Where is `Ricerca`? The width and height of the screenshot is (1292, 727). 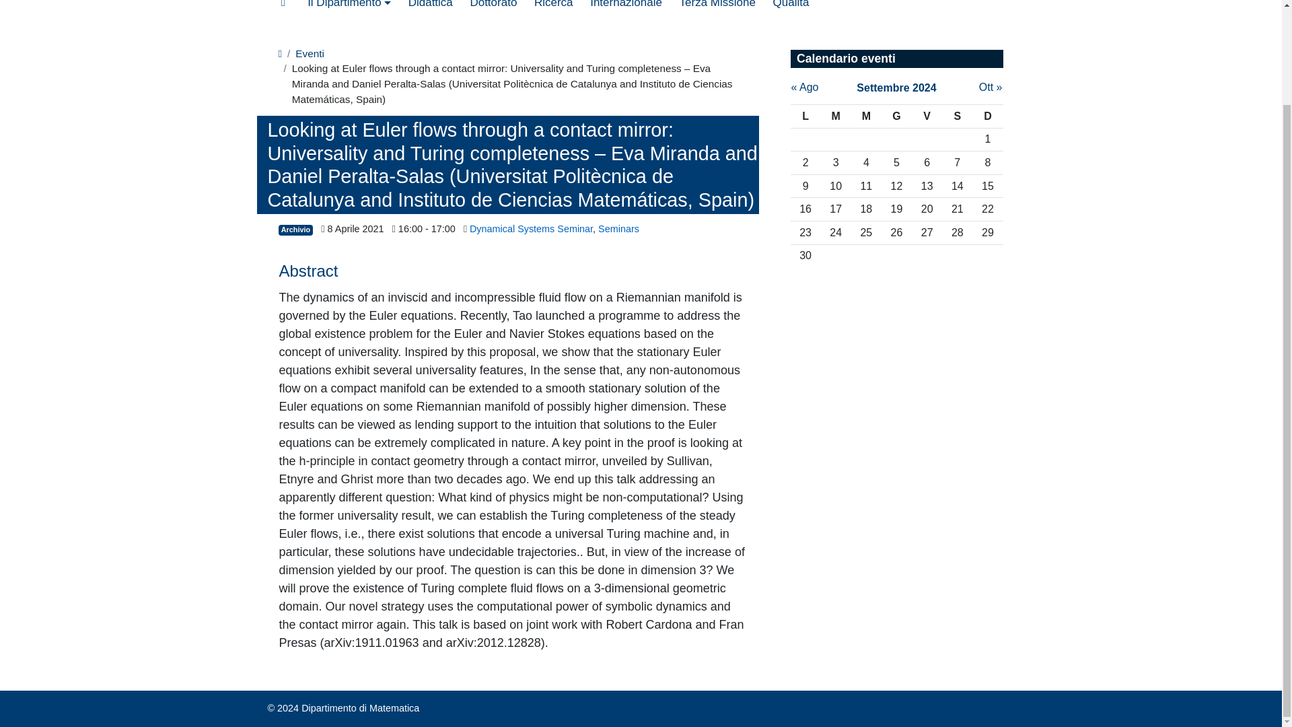 Ricerca is located at coordinates (553, 8).